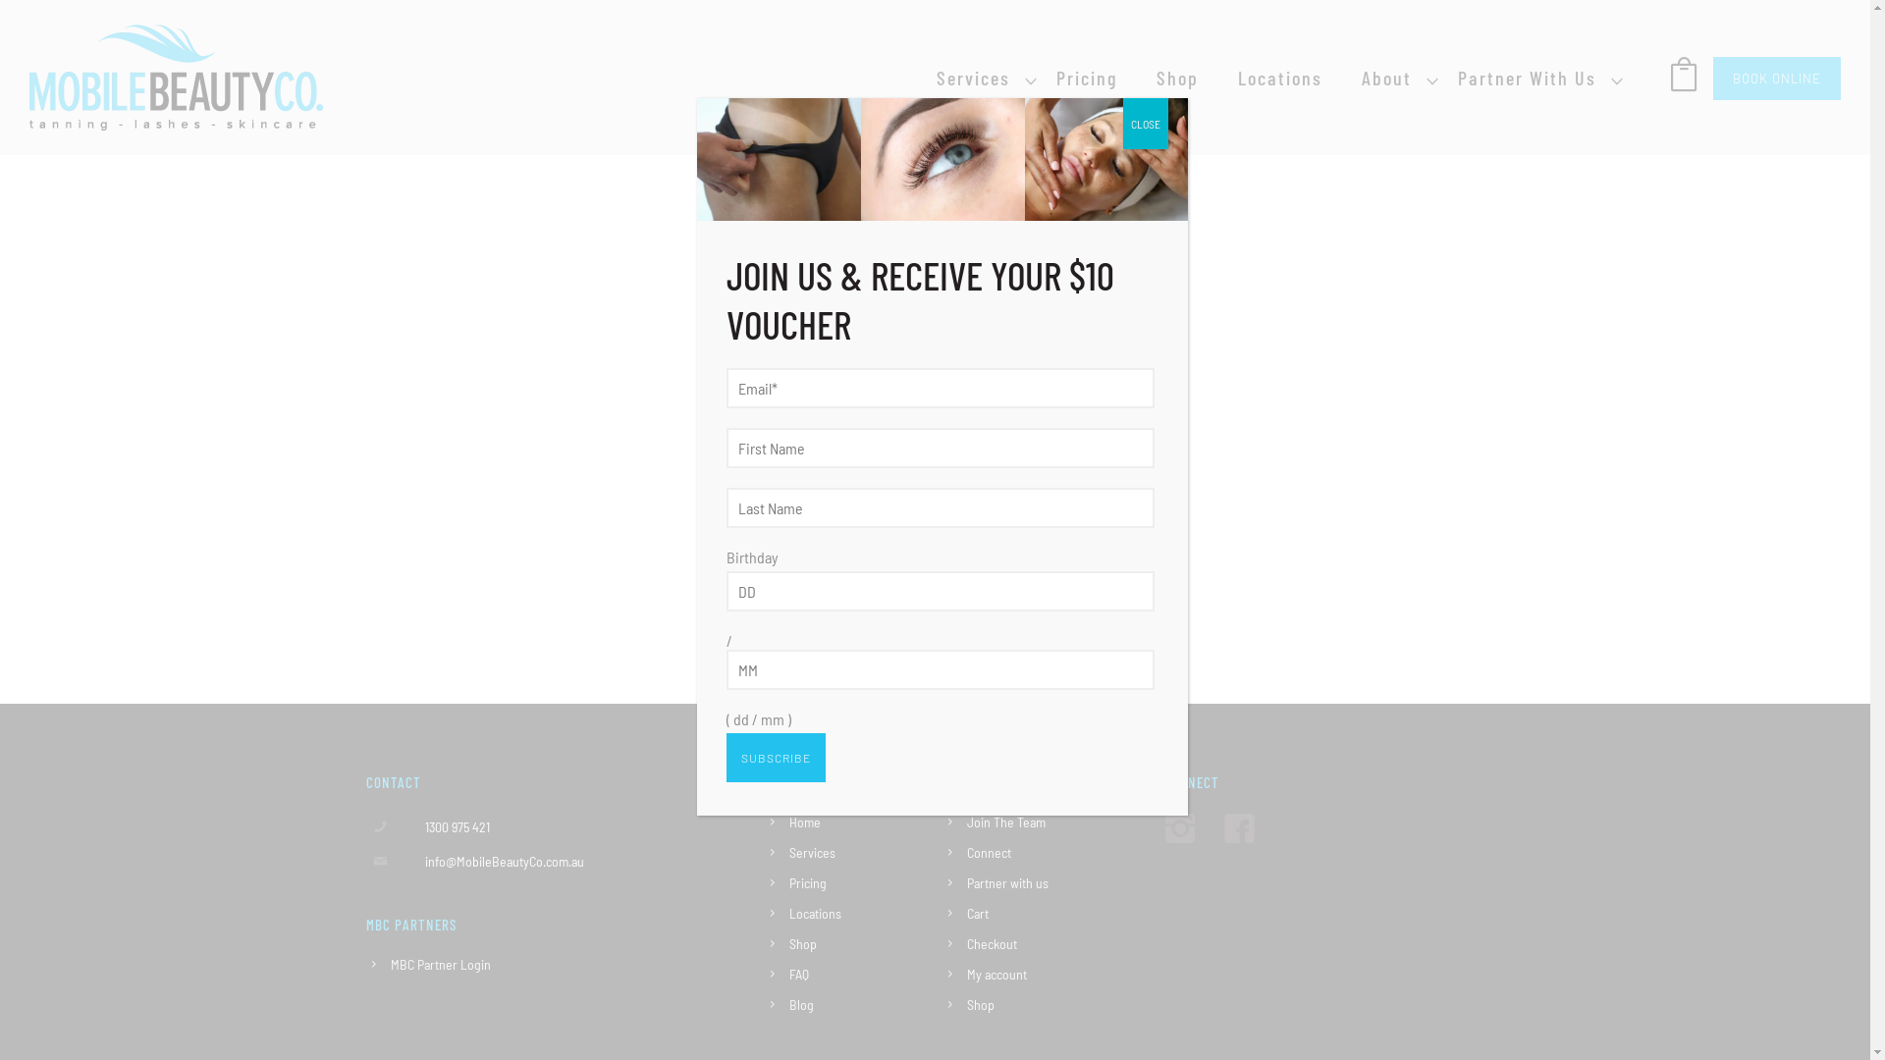 The width and height of the screenshot is (1885, 1060). What do you see at coordinates (504, 860) in the screenshot?
I see `info@MobileBeautyCo.com.au` at bounding box center [504, 860].